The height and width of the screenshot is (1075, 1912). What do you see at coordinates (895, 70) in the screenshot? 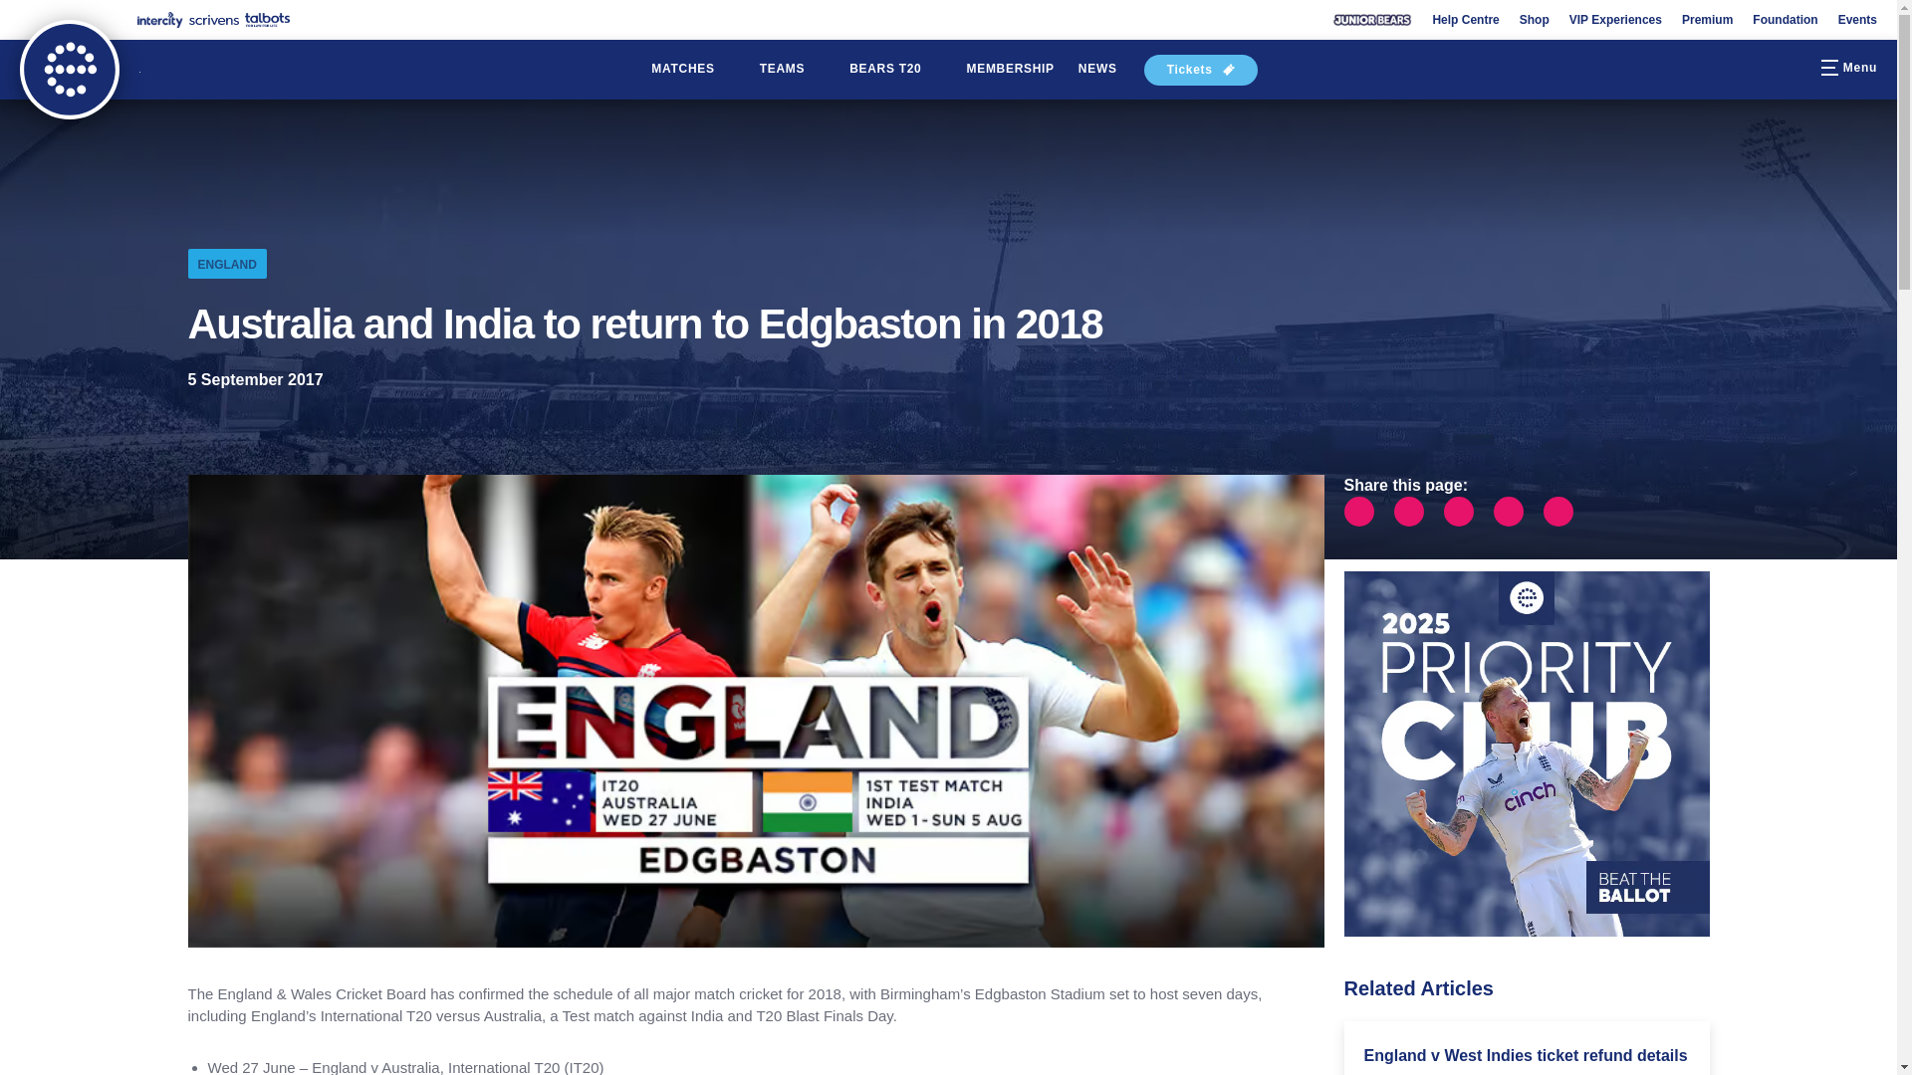
I see `BEARS T20` at bounding box center [895, 70].